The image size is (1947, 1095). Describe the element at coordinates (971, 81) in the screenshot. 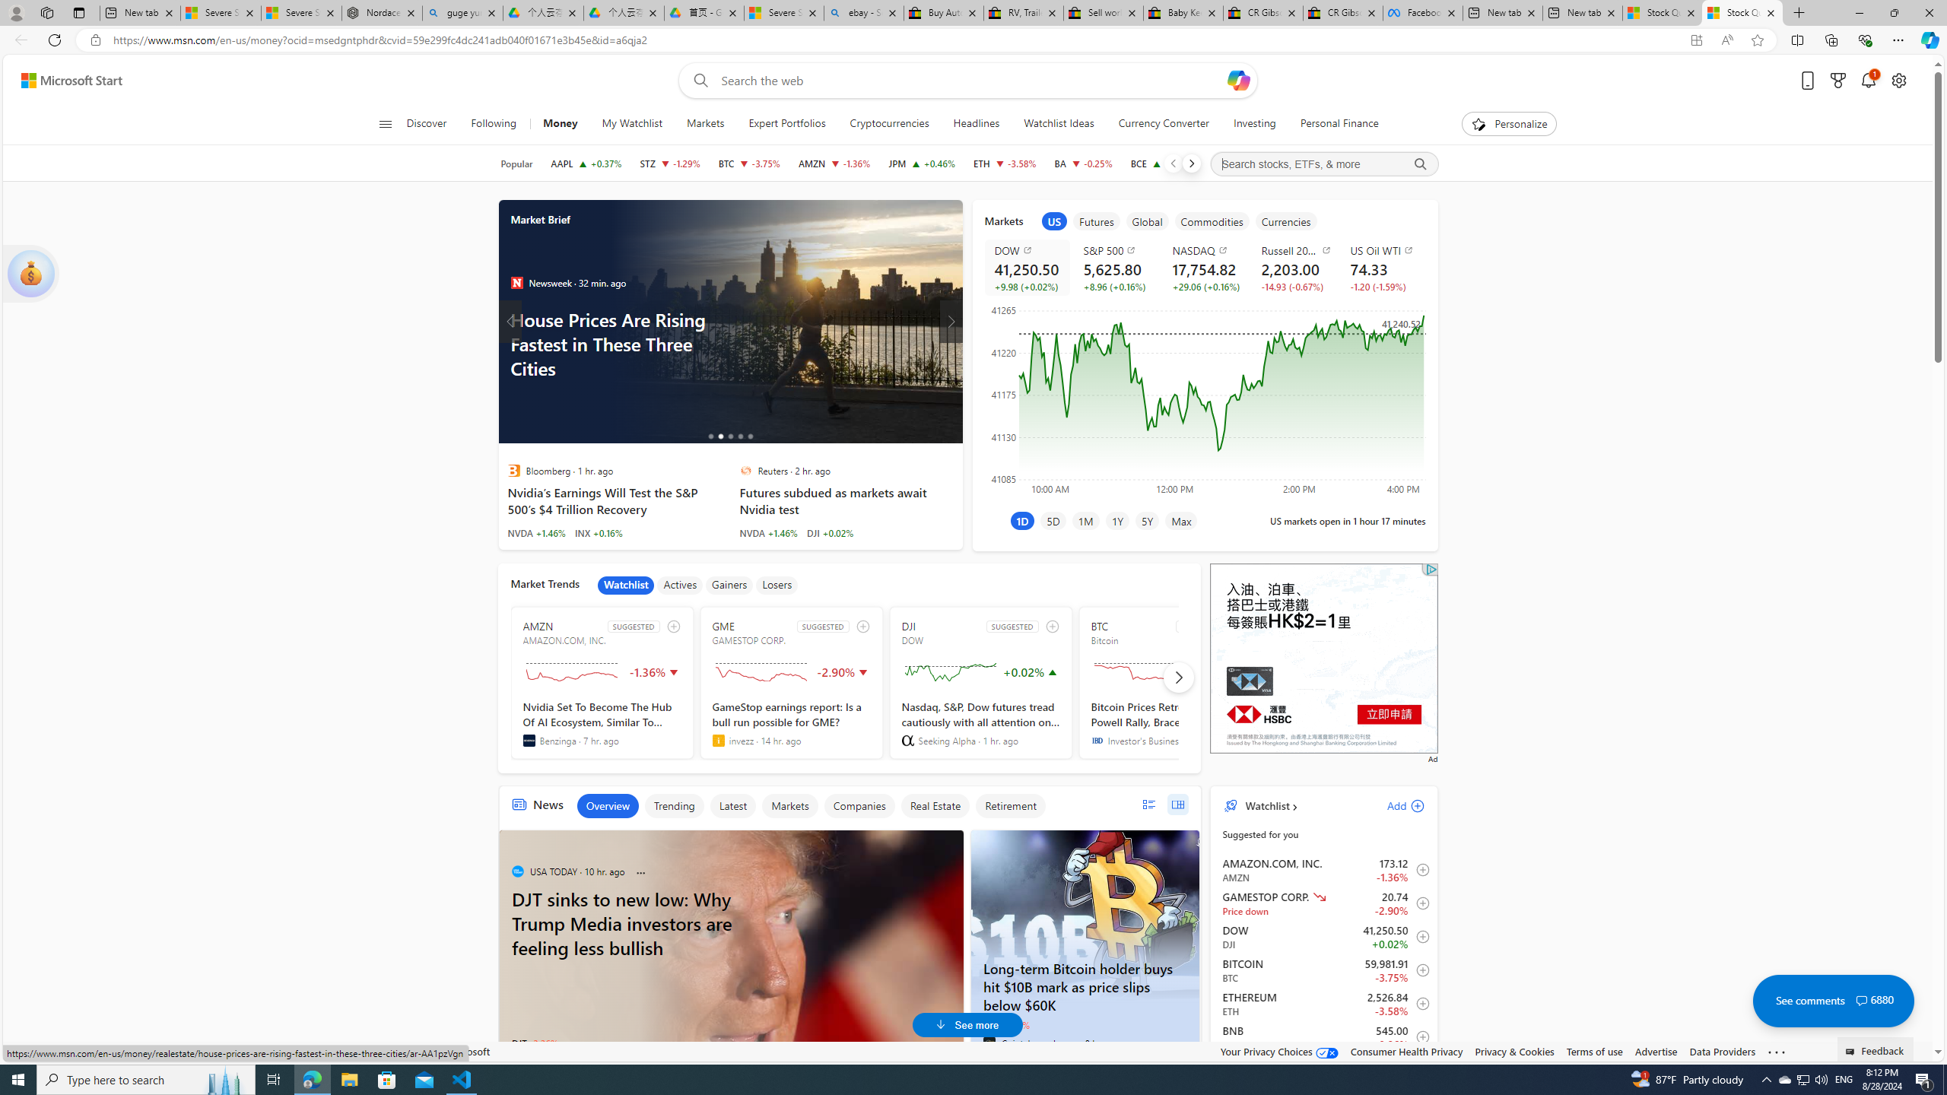

I see `Enter your search term` at that location.